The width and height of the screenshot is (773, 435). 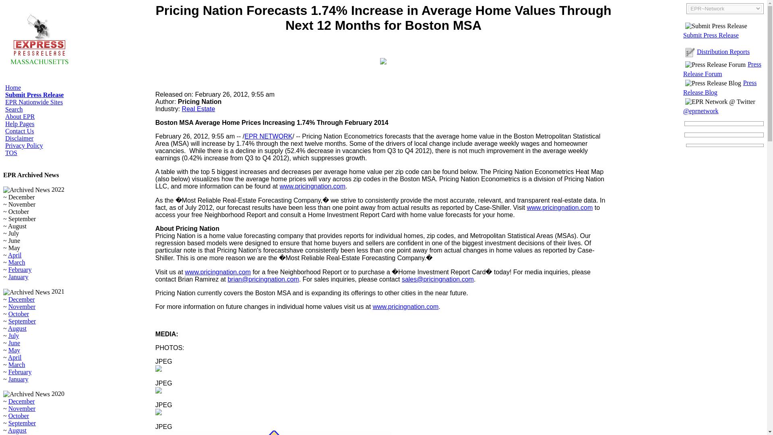 What do you see at coordinates (17, 430) in the screenshot?
I see `August` at bounding box center [17, 430].